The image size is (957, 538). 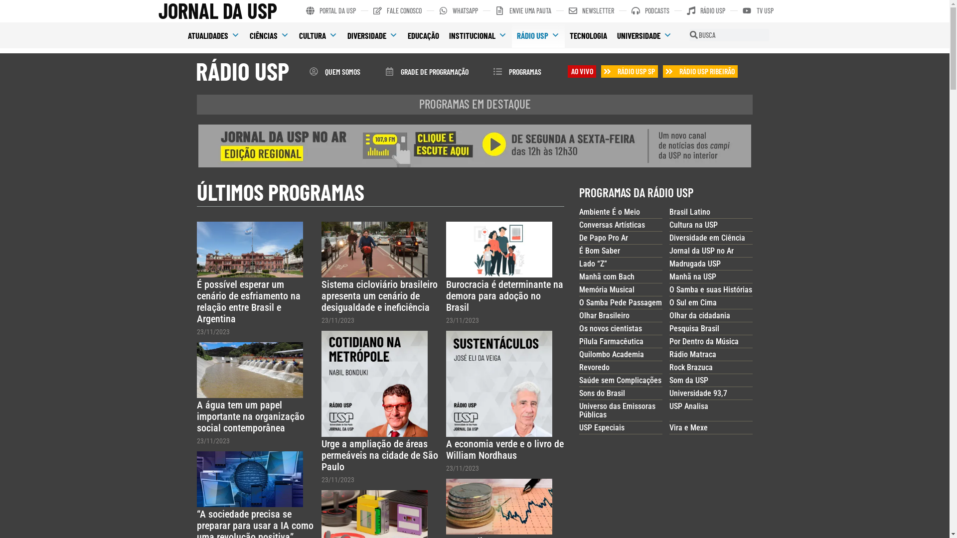 What do you see at coordinates (594, 368) in the screenshot?
I see `Revoredo` at bounding box center [594, 368].